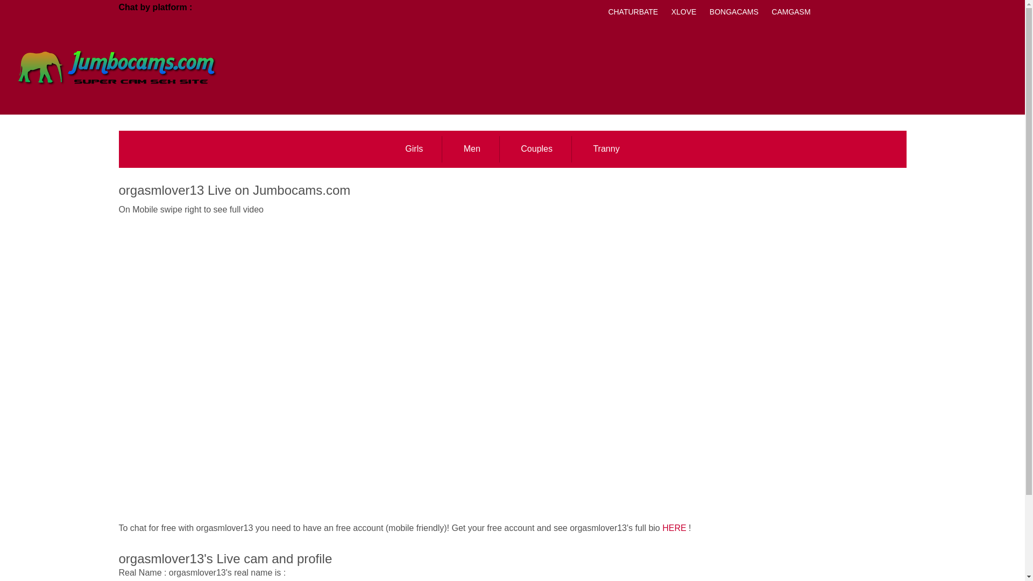 The height and width of the screenshot is (581, 1033). What do you see at coordinates (472, 149) in the screenshot?
I see `Men` at bounding box center [472, 149].